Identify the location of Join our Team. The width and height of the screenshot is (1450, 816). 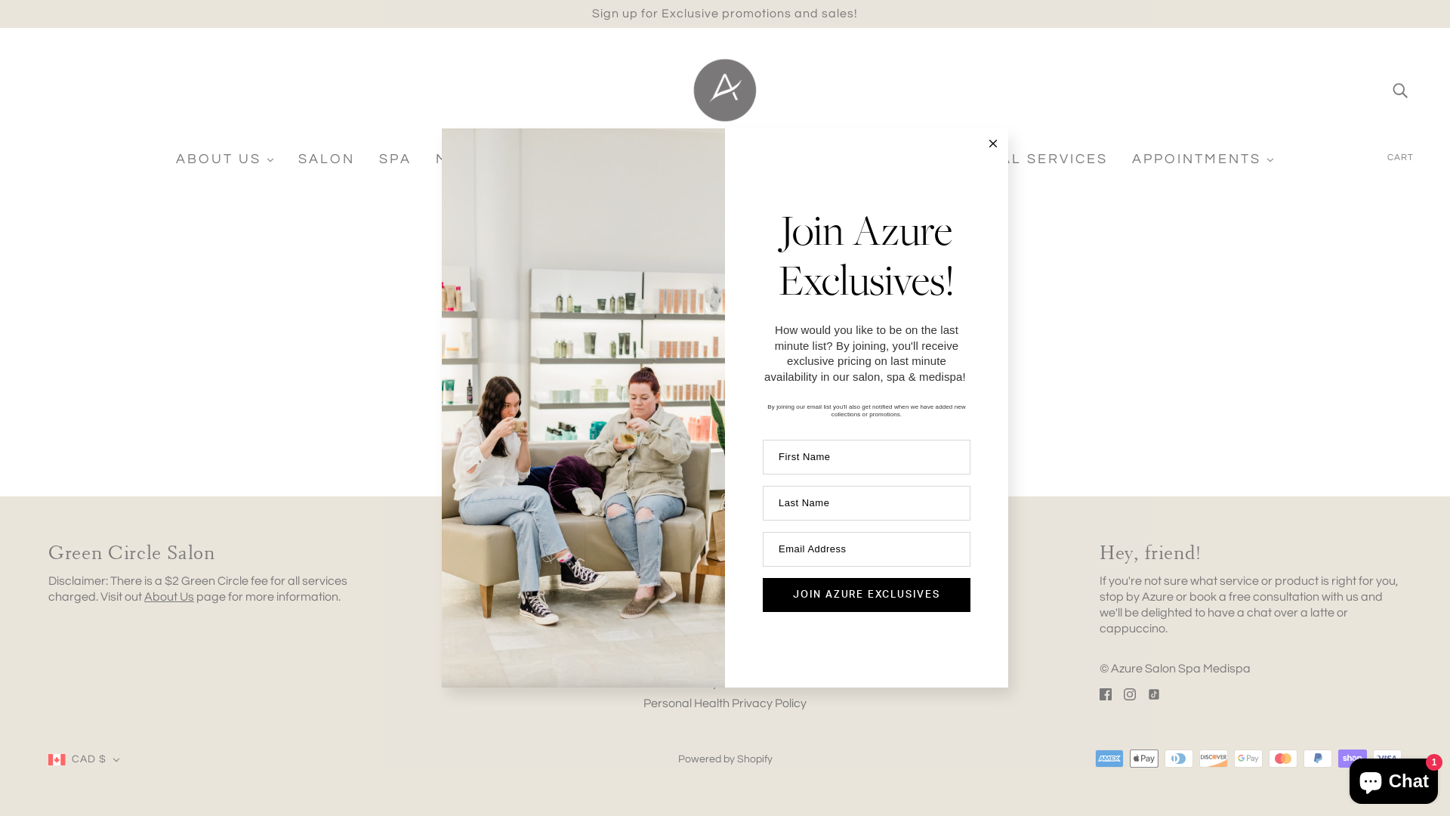
(681, 621).